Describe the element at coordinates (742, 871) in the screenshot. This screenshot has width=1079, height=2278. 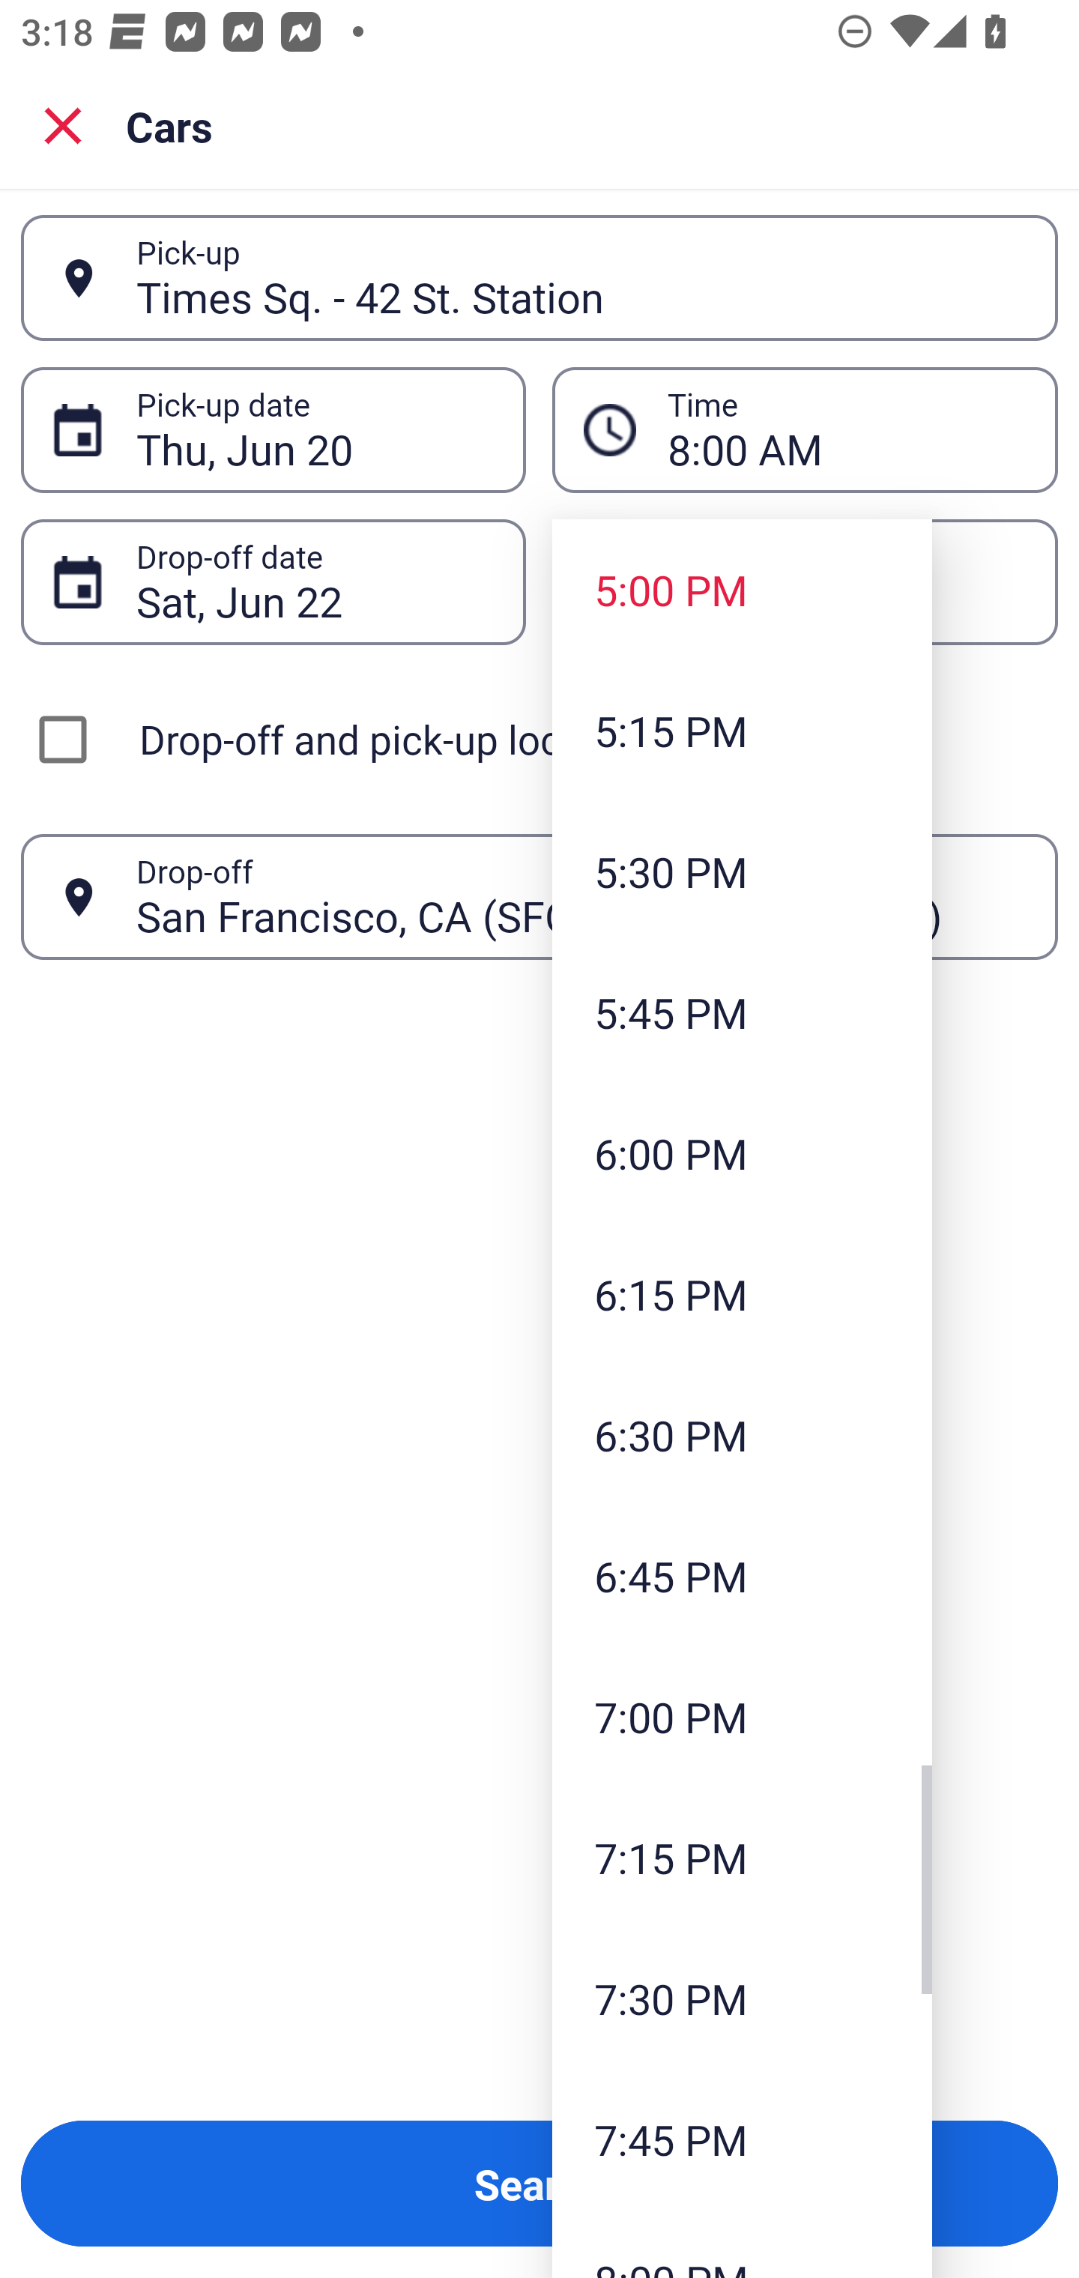
I see `5:30 PM` at that location.